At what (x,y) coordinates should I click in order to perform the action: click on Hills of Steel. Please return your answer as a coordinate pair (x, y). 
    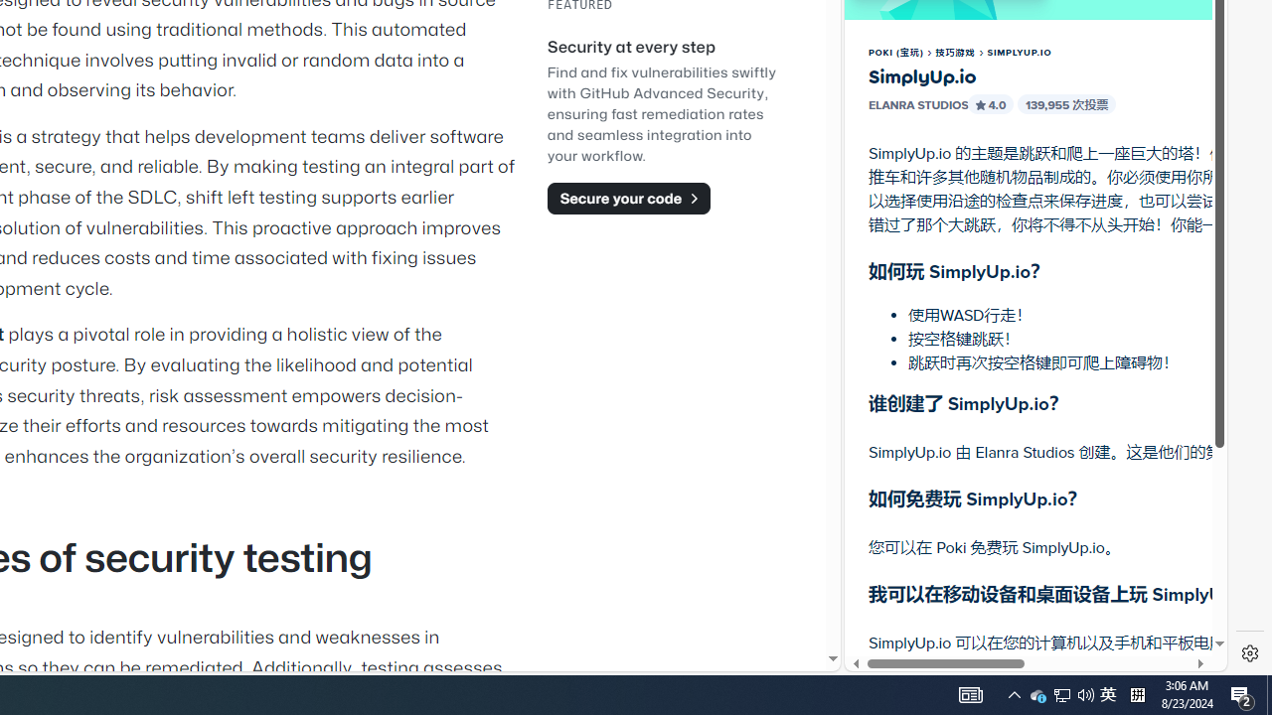
    Looking at the image, I should click on (938, 298).